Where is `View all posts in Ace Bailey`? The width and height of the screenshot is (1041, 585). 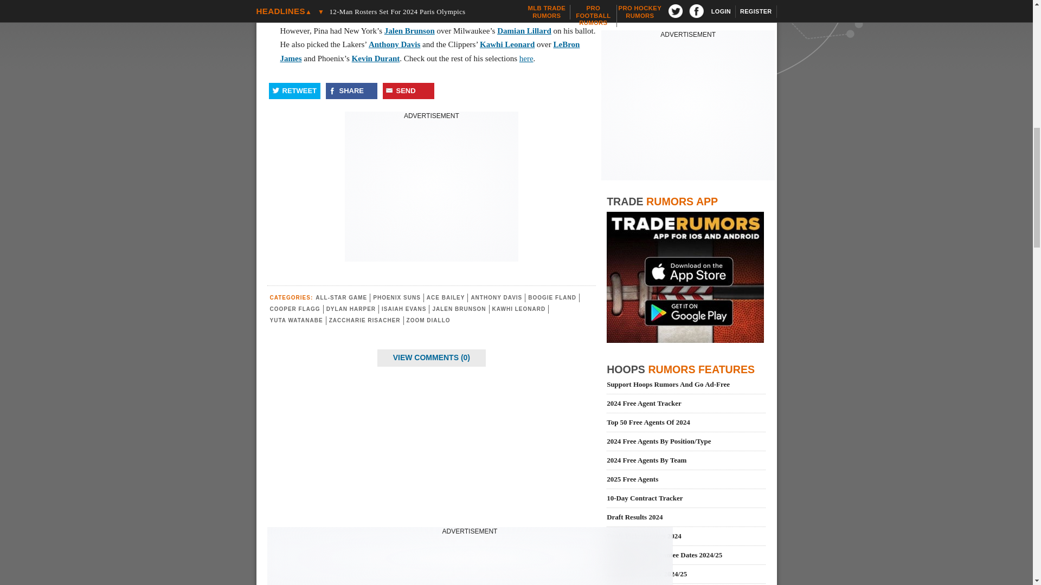
View all posts in Ace Bailey is located at coordinates (446, 298).